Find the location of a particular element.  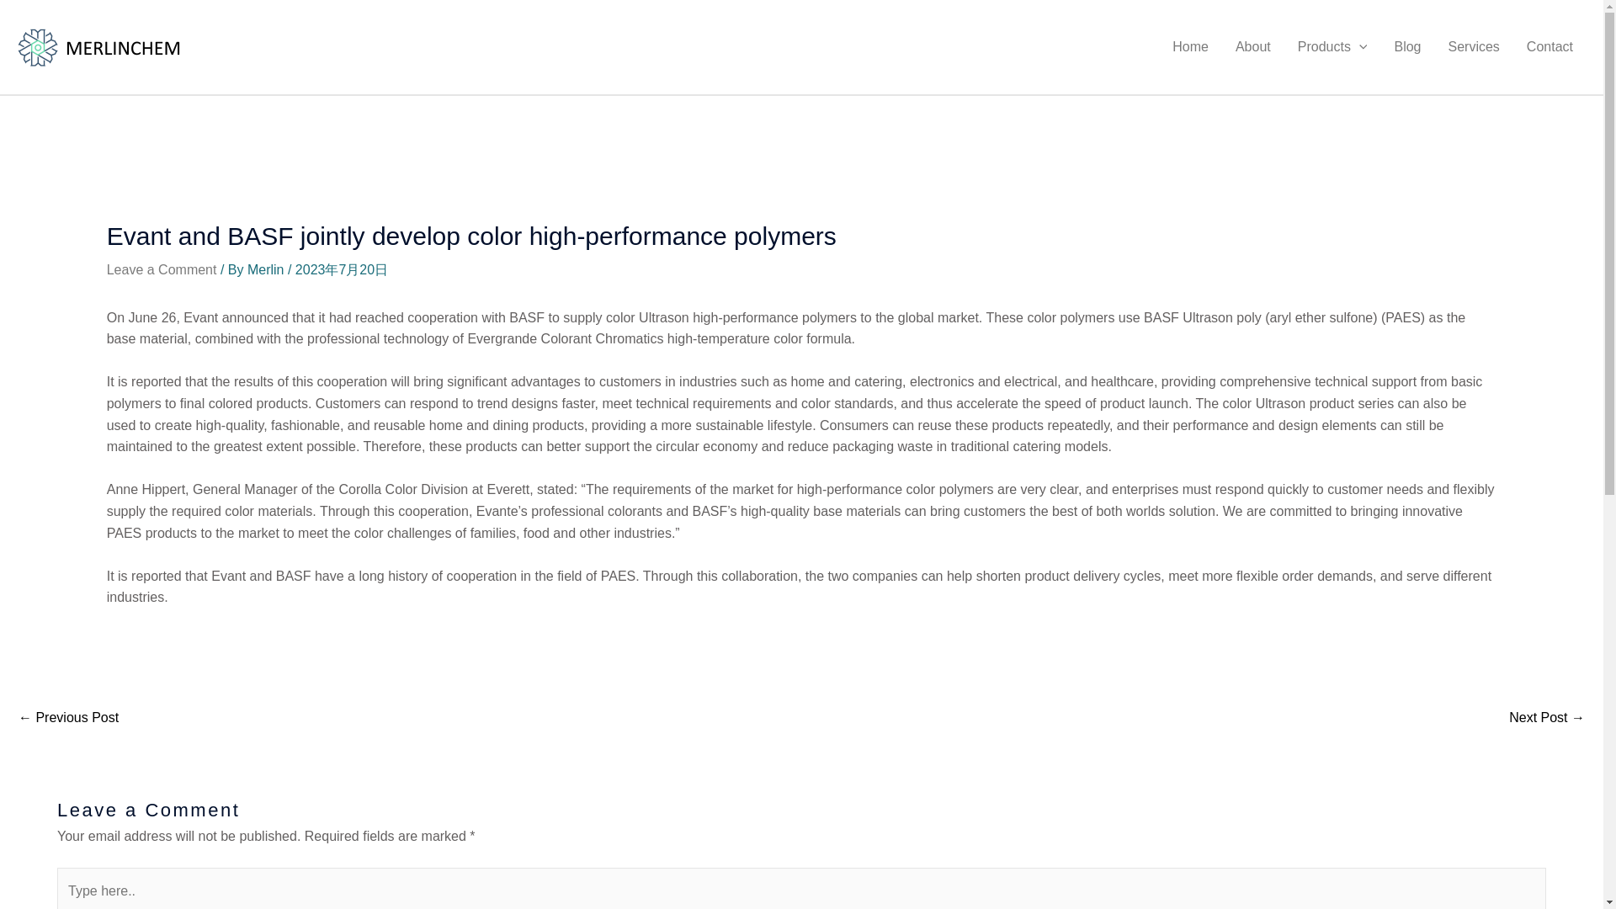

About is located at coordinates (1252, 47).